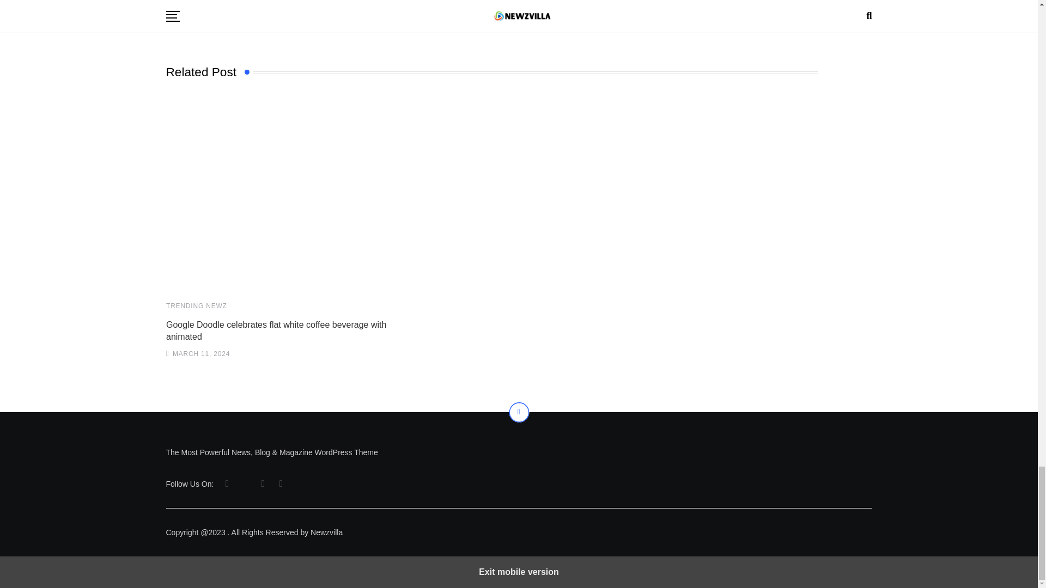  What do you see at coordinates (196, 305) in the screenshot?
I see `TRENDING NEWZ` at bounding box center [196, 305].